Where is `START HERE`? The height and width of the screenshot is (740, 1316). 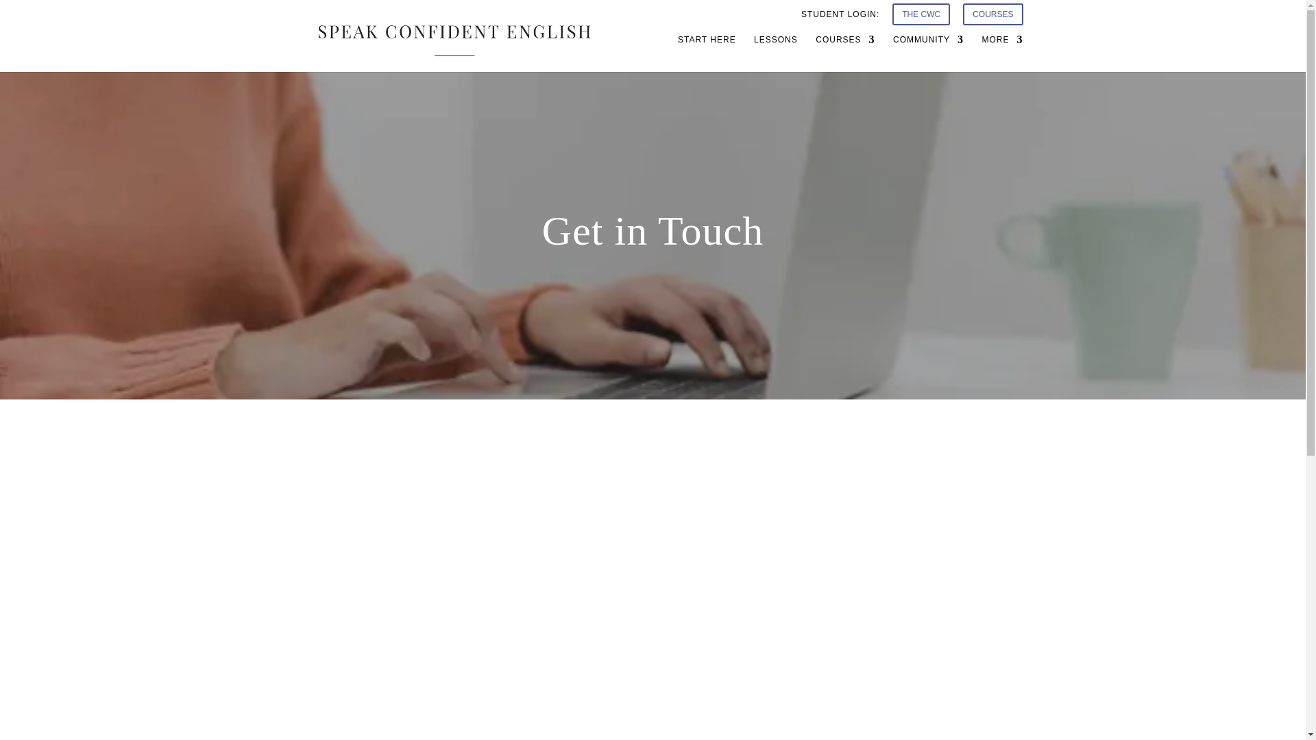 START HERE is located at coordinates (706, 52).